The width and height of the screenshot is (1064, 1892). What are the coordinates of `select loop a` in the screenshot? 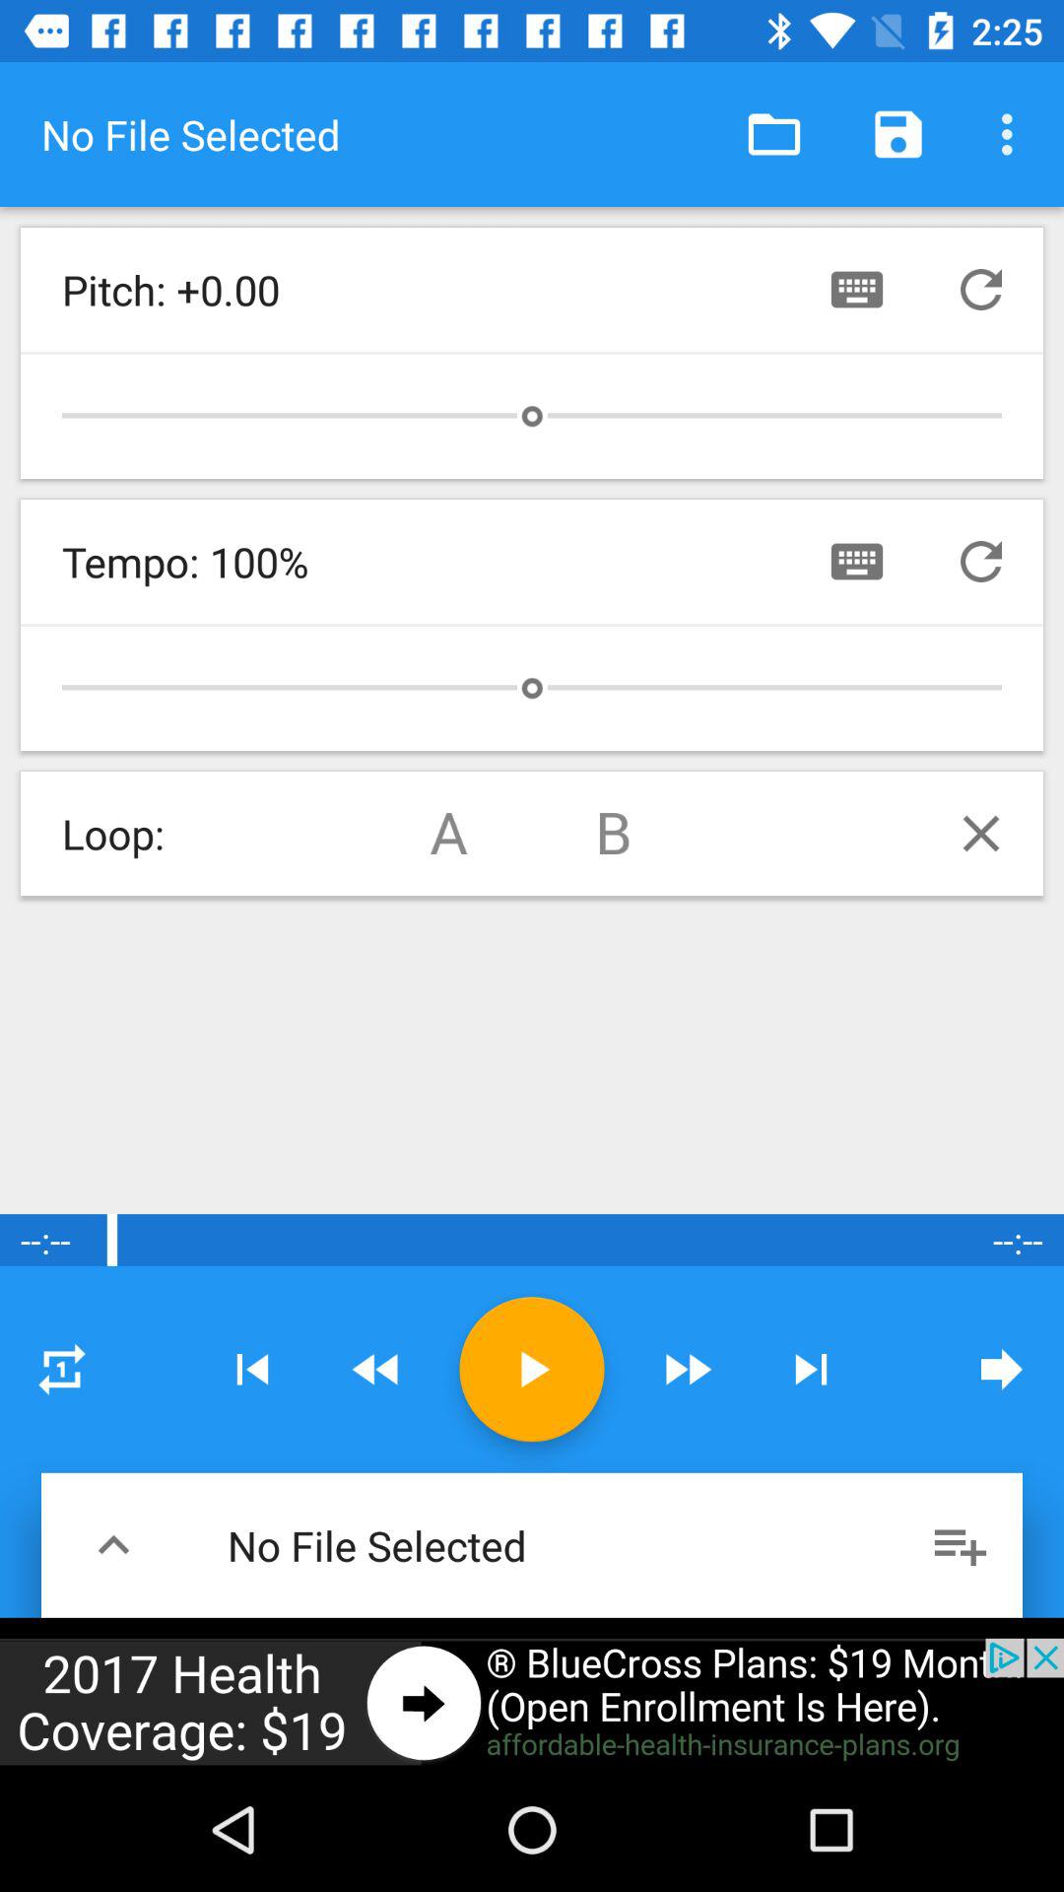 It's located at (449, 834).